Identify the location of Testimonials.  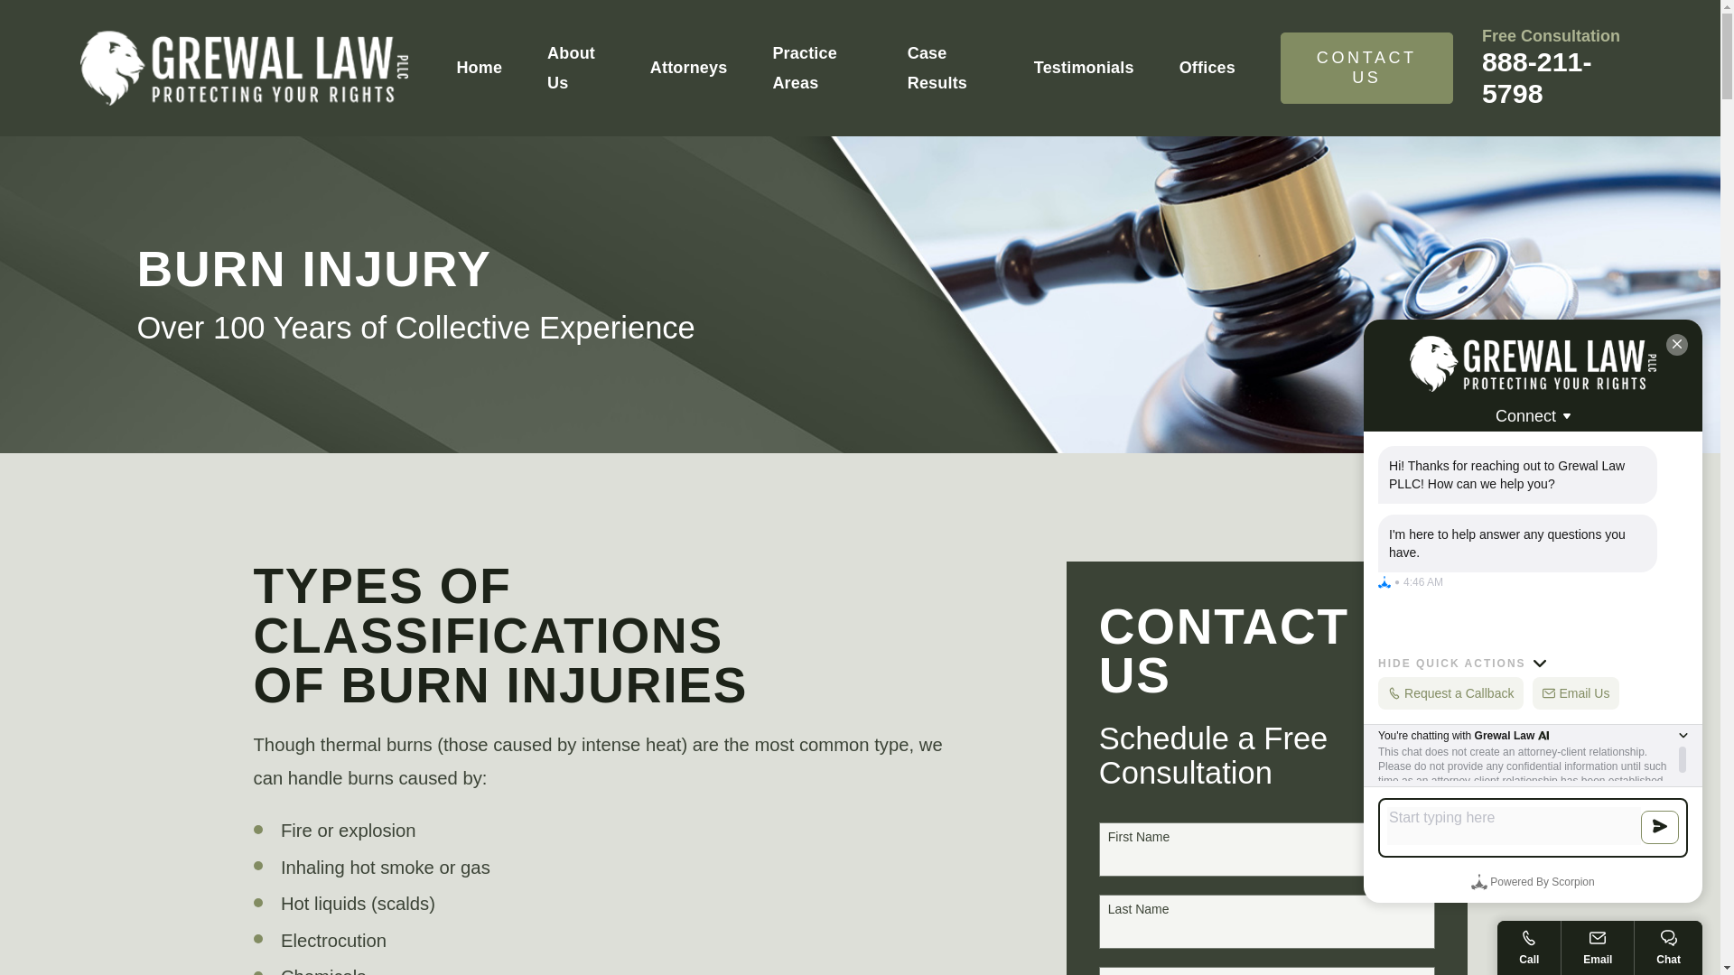
(1084, 68).